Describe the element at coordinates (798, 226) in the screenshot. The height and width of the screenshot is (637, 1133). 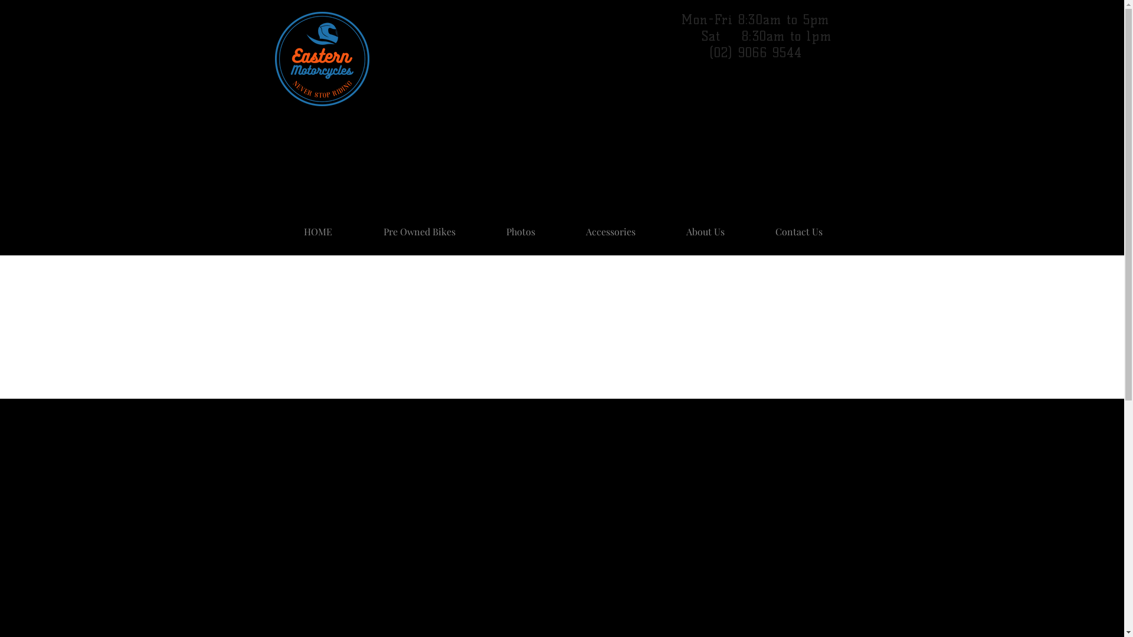
I see `Contact Us` at that location.